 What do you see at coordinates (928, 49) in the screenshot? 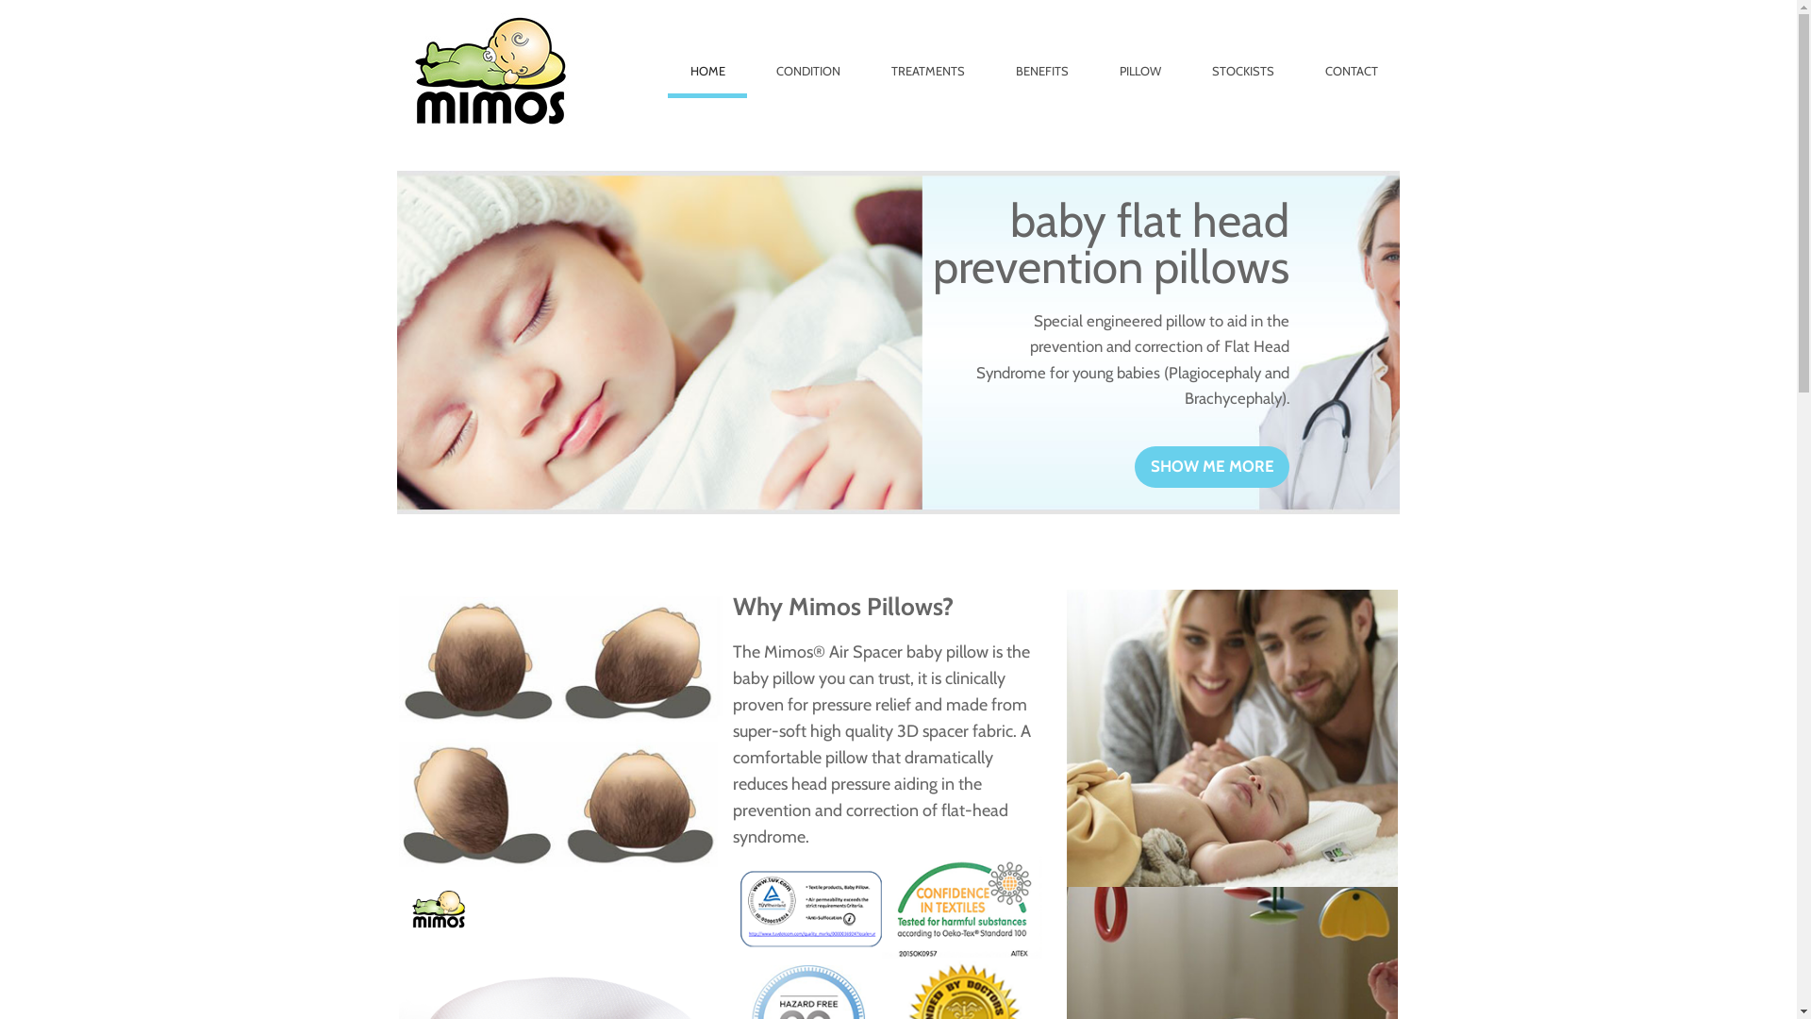
I see `TREATMENTS` at bounding box center [928, 49].